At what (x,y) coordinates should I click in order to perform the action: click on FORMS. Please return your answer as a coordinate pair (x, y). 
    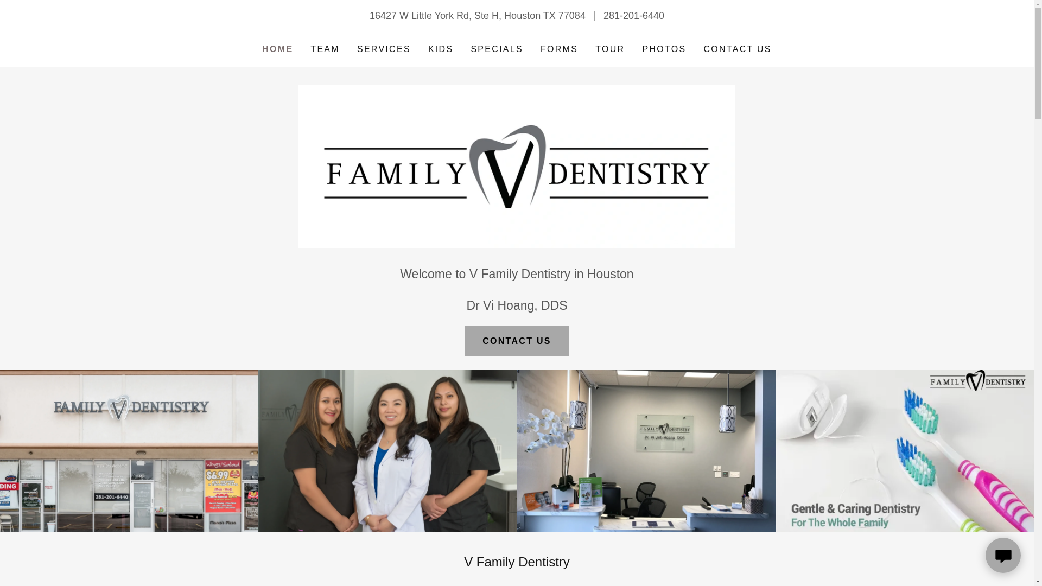
    Looking at the image, I should click on (559, 49).